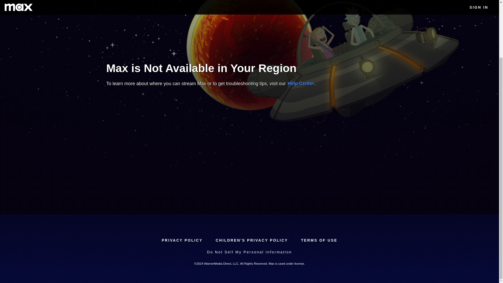  I want to click on Help Center, so click(301, 83).